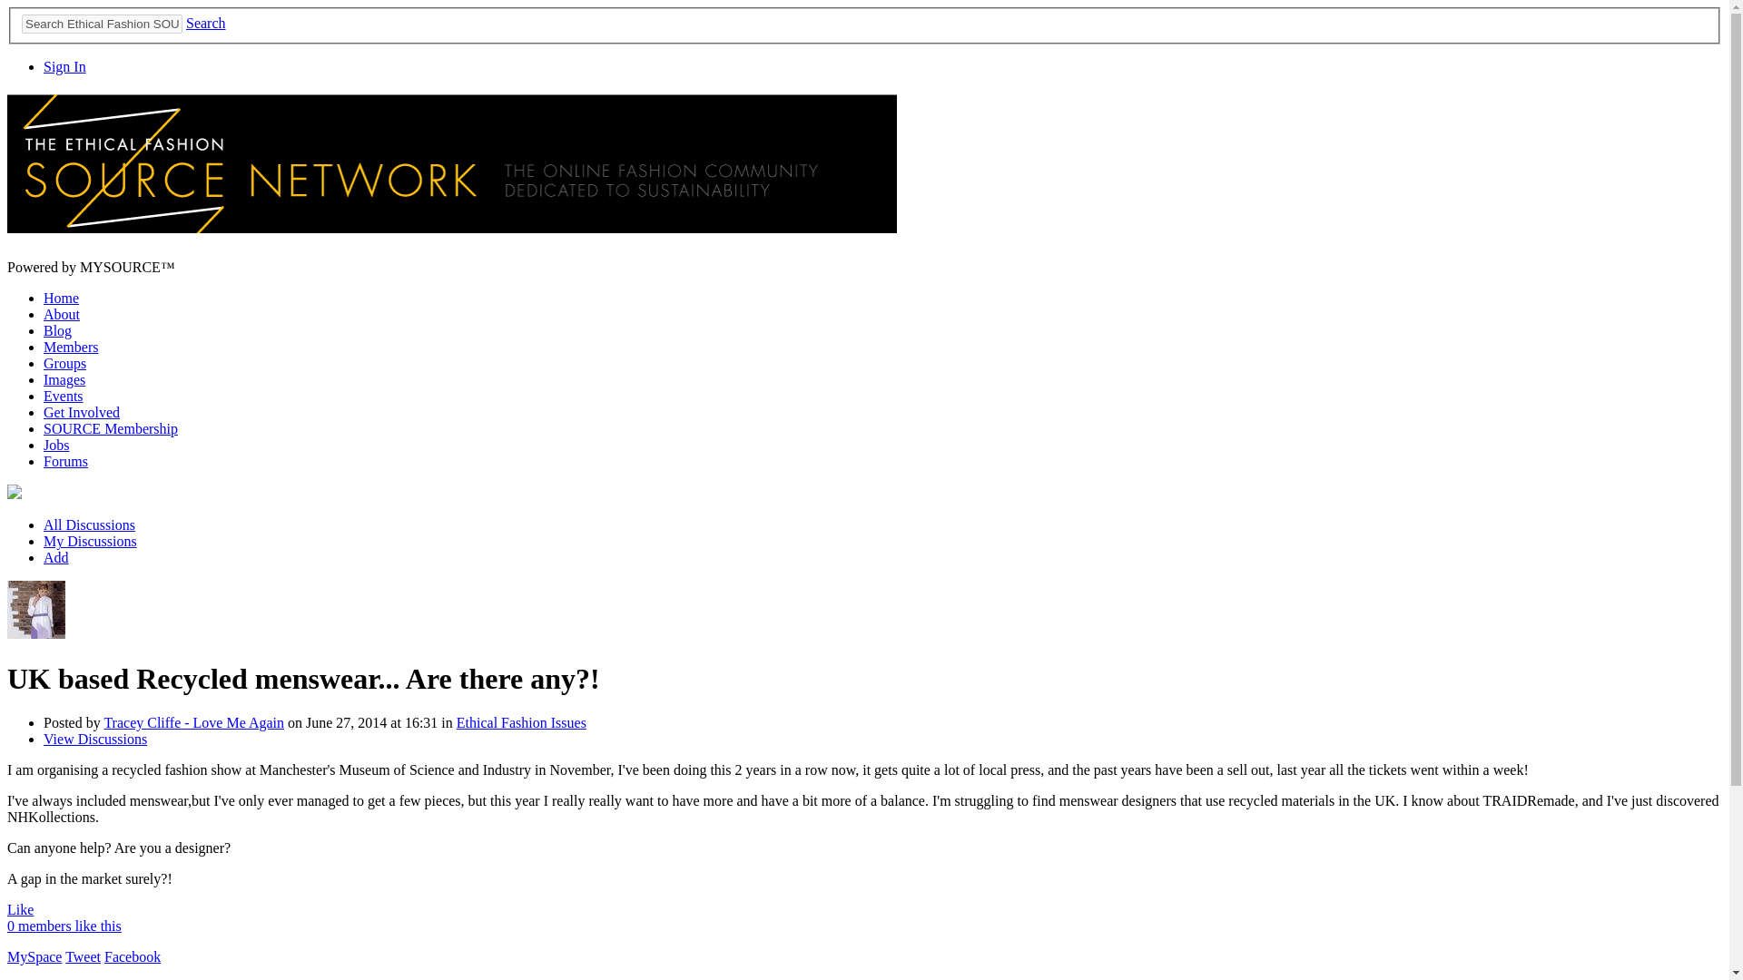 This screenshot has width=1743, height=980. What do you see at coordinates (111, 428) in the screenshot?
I see `SOURCE Membership` at bounding box center [111, 428].